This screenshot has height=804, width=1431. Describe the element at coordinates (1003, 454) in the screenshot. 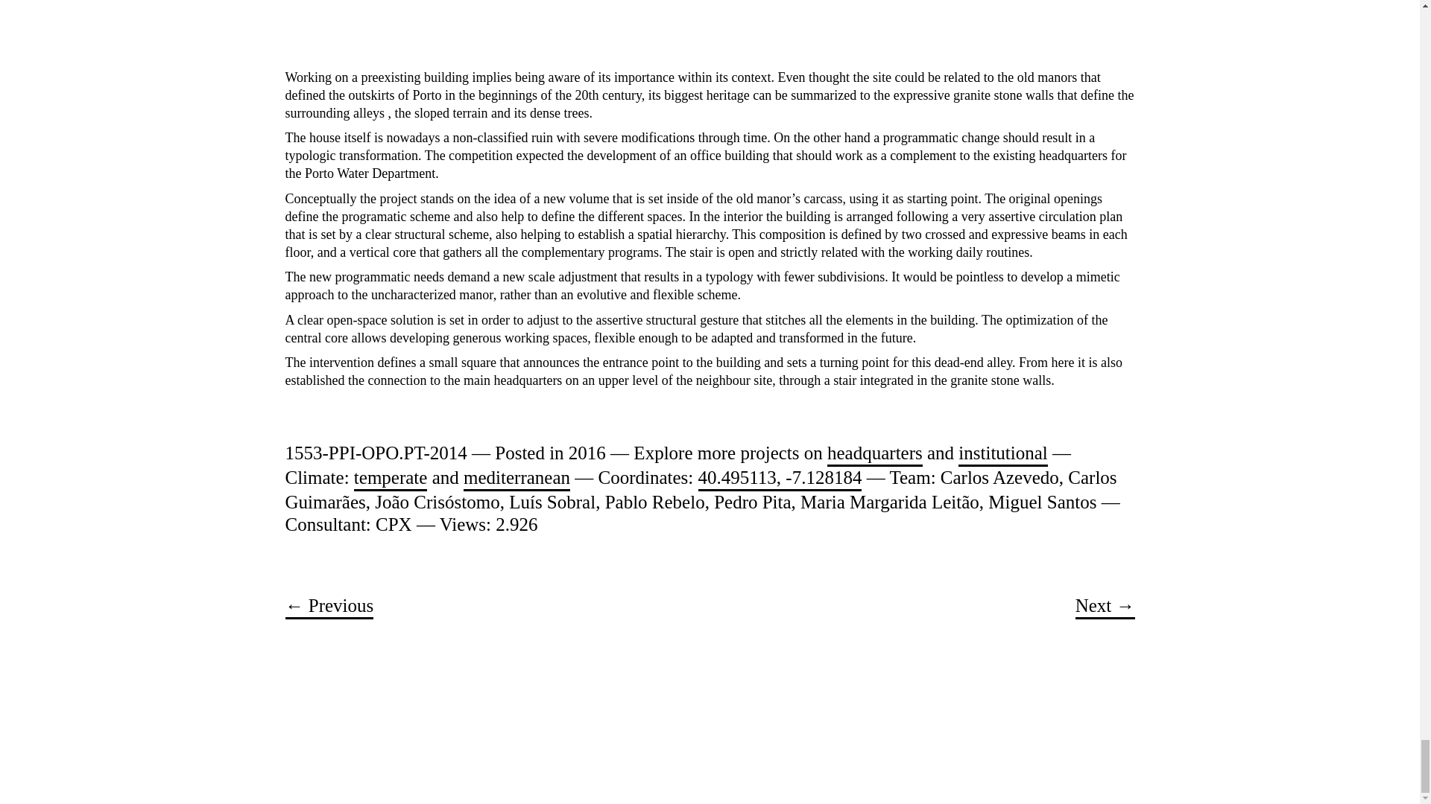

I see `Institutional` at that location.